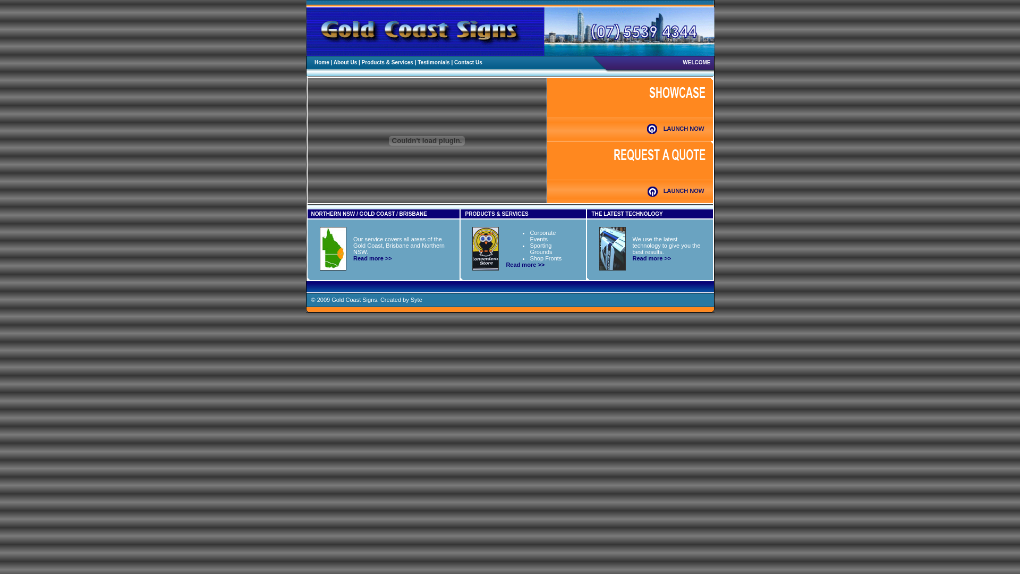  Describe the element at coordinates (373, 258) in the screenshot. I see `Read more >>` at that location.